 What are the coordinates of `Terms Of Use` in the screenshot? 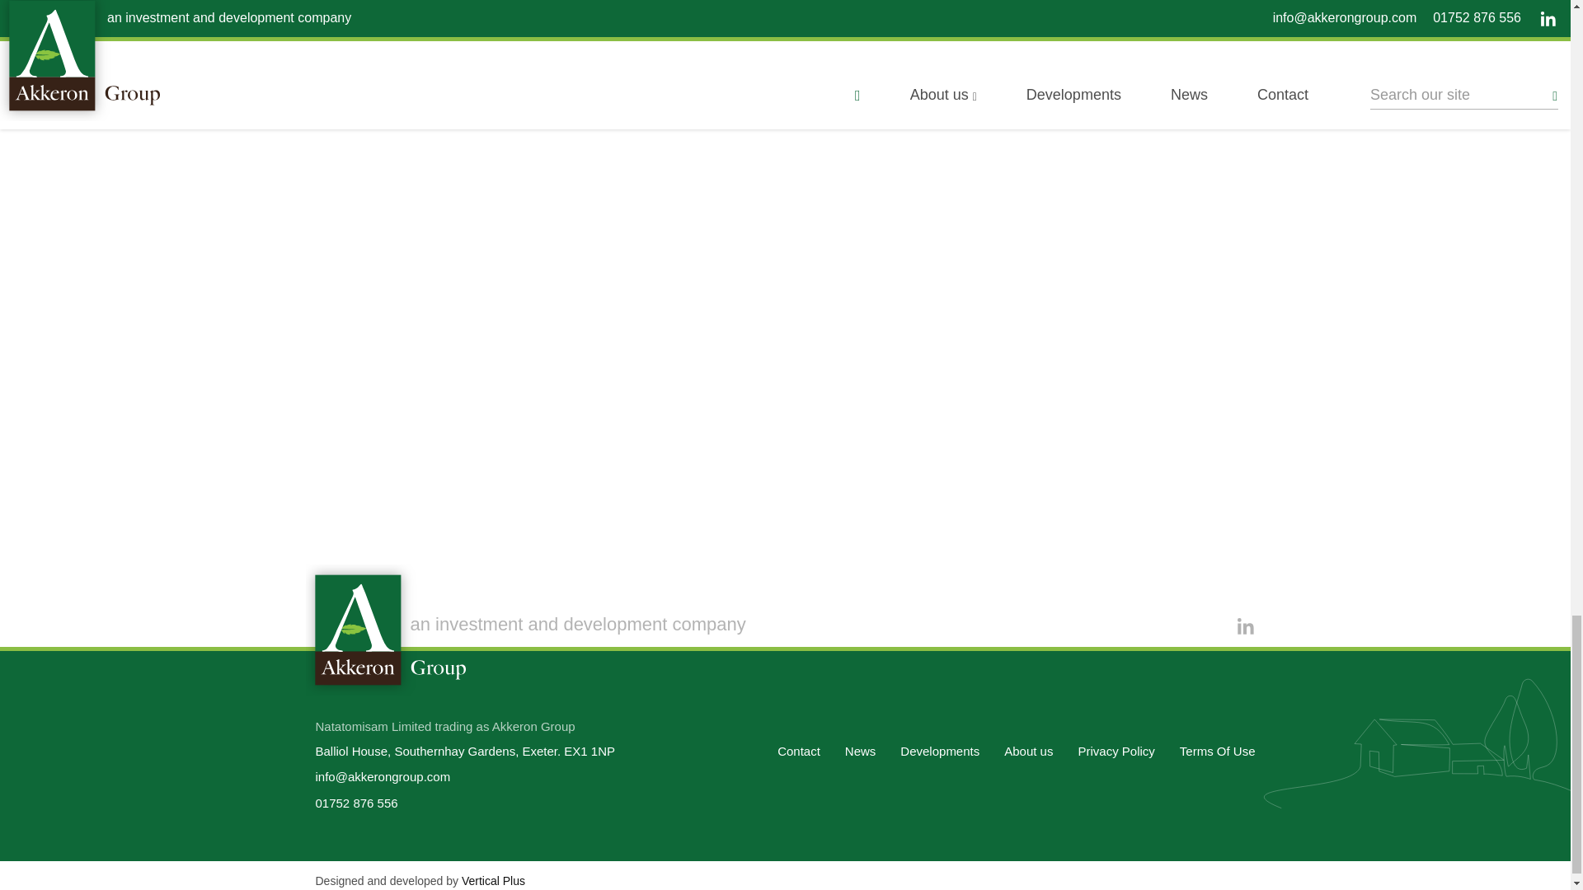 It's located at (1217, 751).